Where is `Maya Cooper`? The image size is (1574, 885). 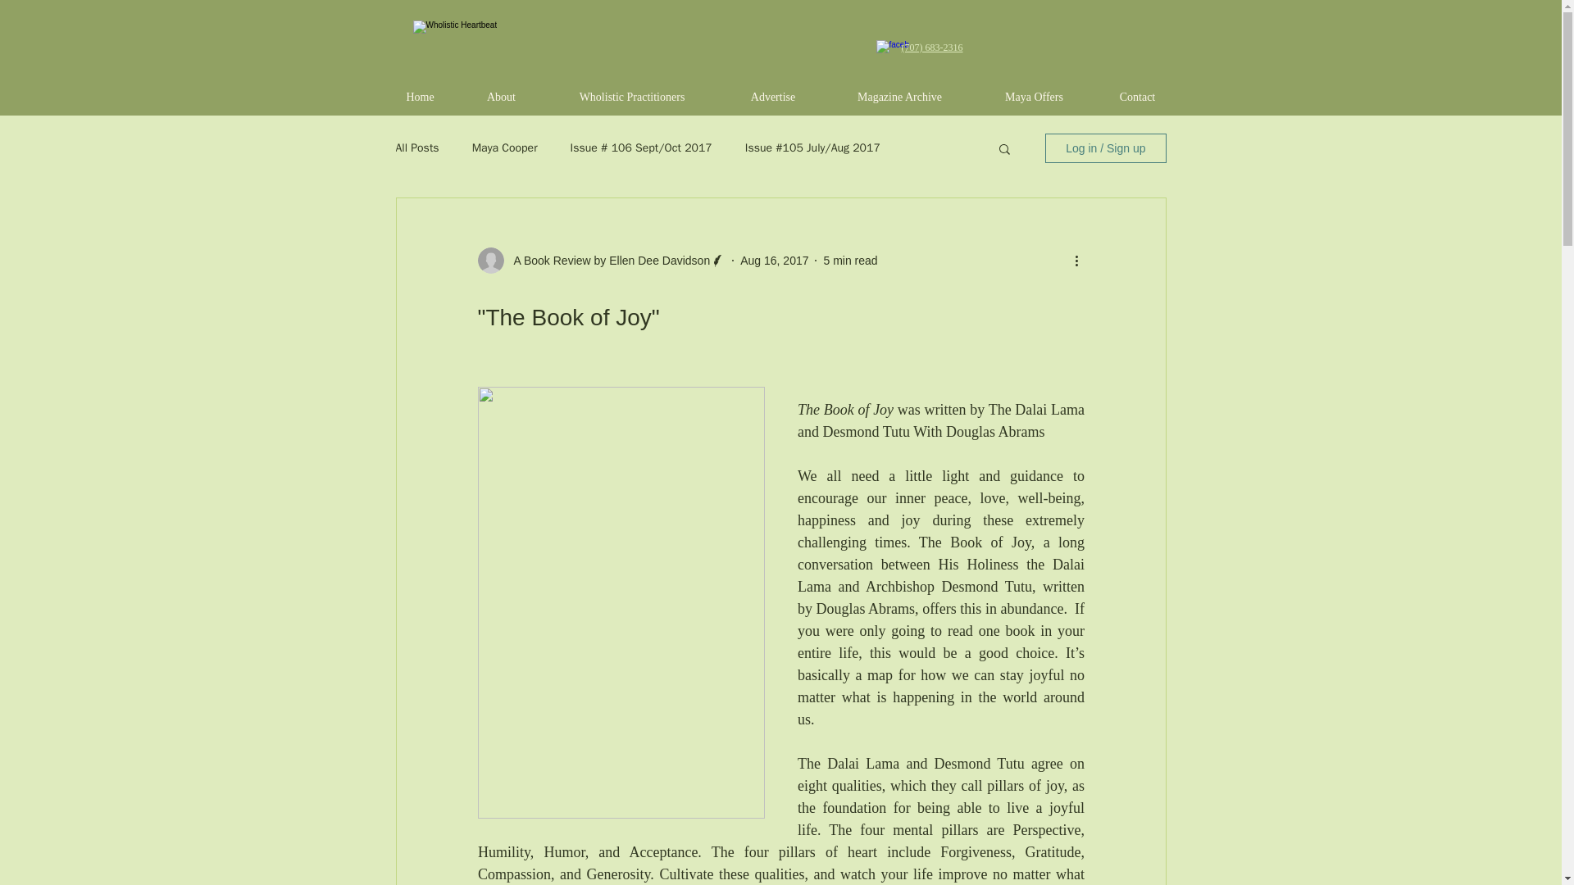
Maya Cooper is located at coordinates (505, 147).